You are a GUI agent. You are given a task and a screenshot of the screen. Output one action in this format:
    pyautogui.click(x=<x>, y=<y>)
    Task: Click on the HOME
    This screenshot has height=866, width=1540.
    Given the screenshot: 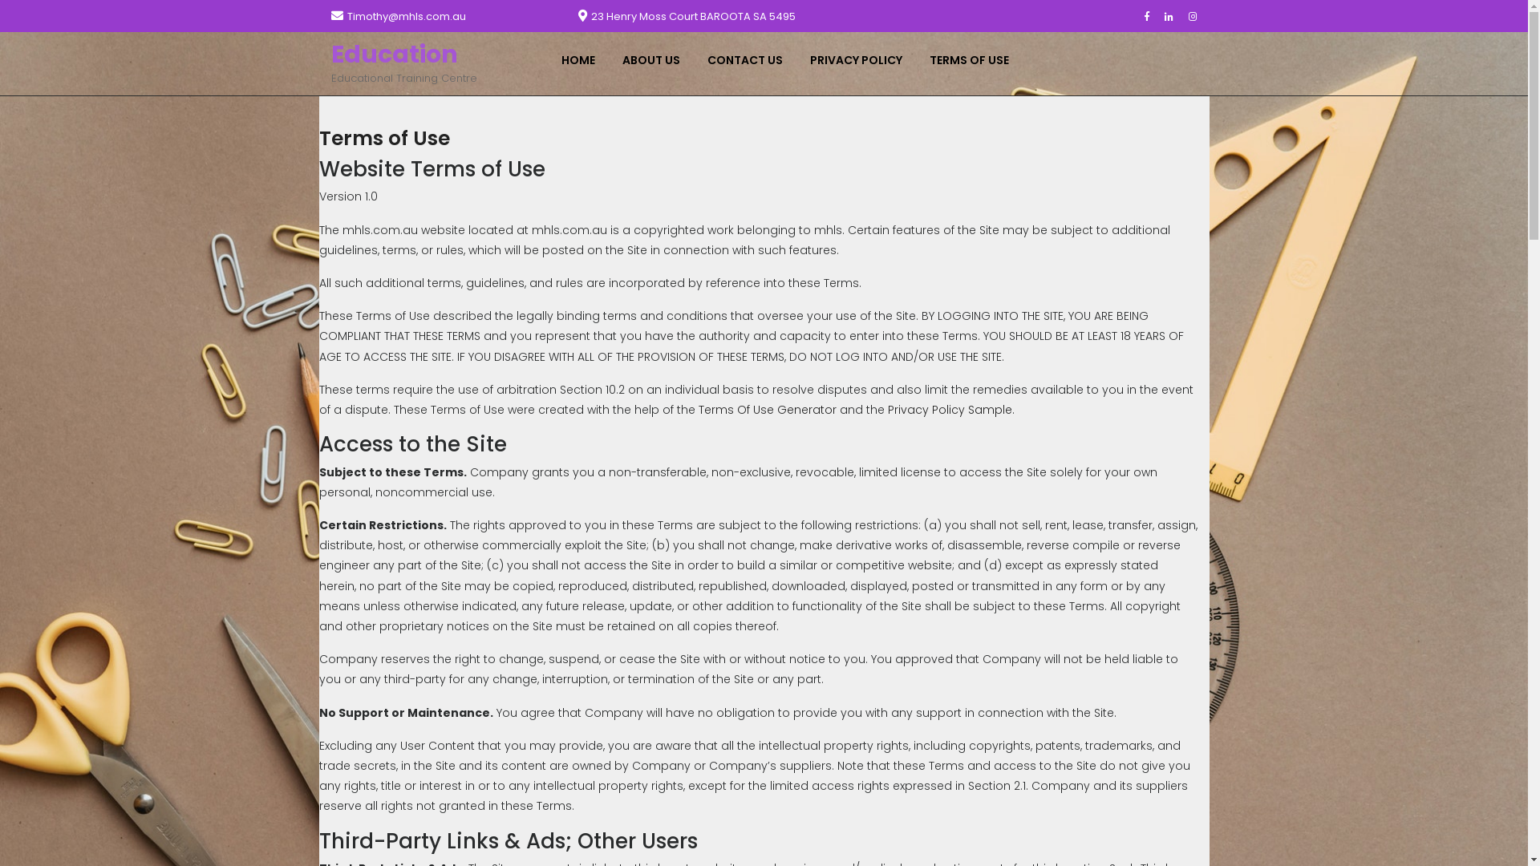 What is the action you would take?
    pyautogui.click(x=582, y=61)
    